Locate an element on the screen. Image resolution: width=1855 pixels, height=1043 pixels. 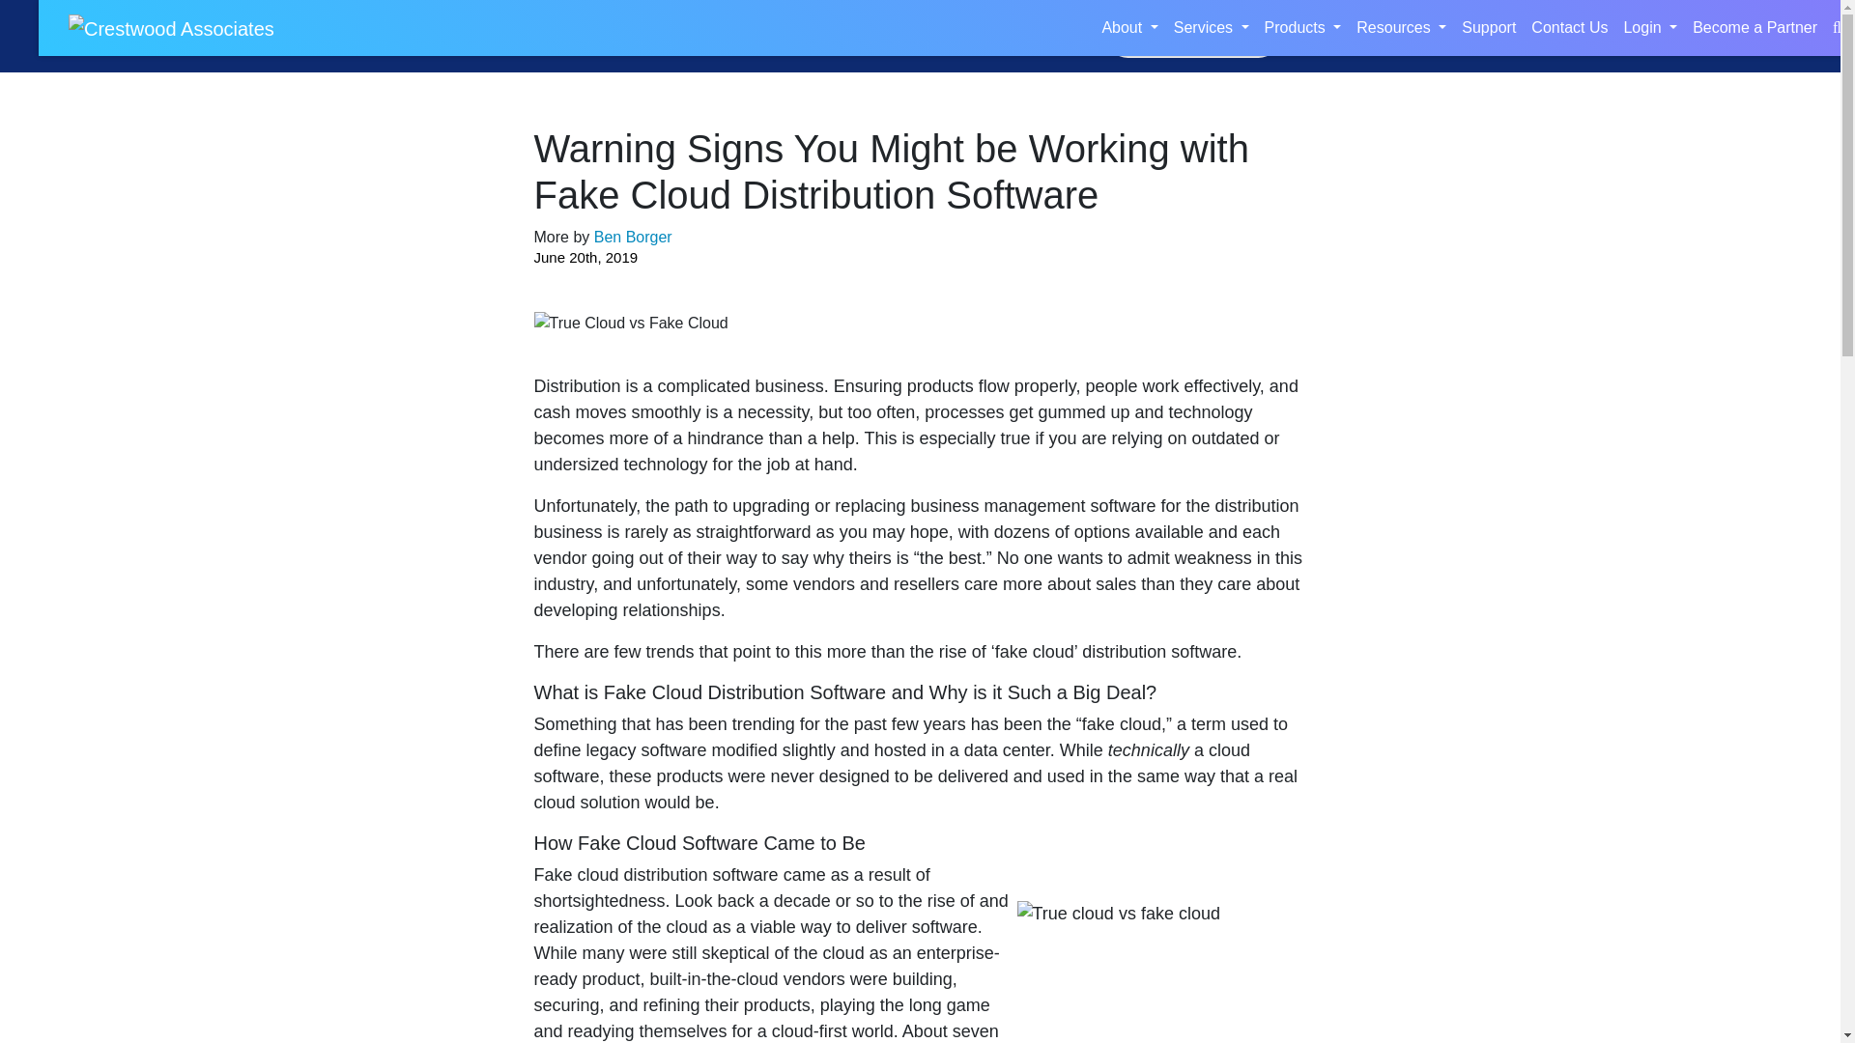
Products is located at coordinates (1303, 27).